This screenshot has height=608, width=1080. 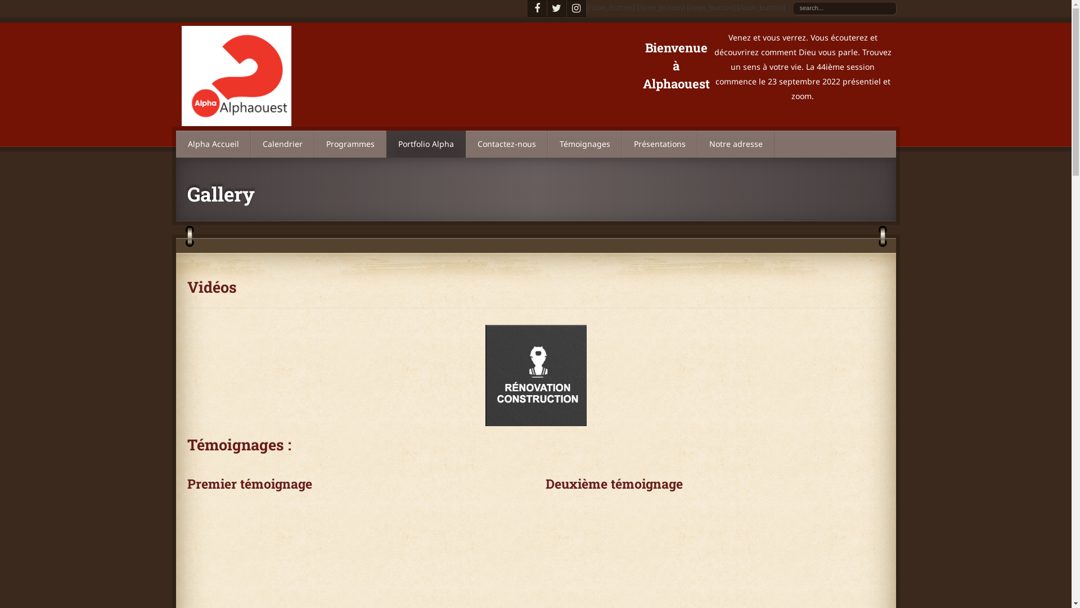 I want to click on Programmes, so click(x=350, y=144).